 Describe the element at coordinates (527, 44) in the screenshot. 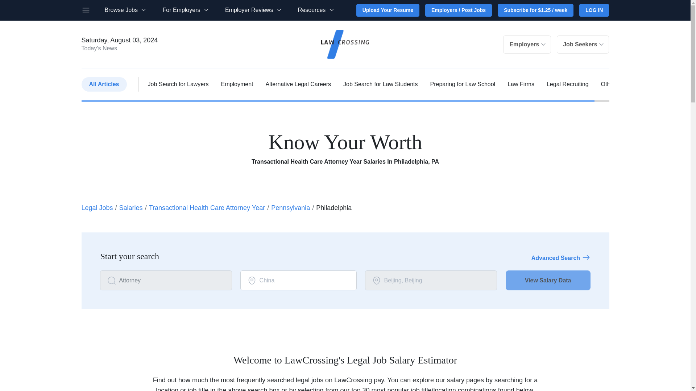

I see `Employers` at that location.